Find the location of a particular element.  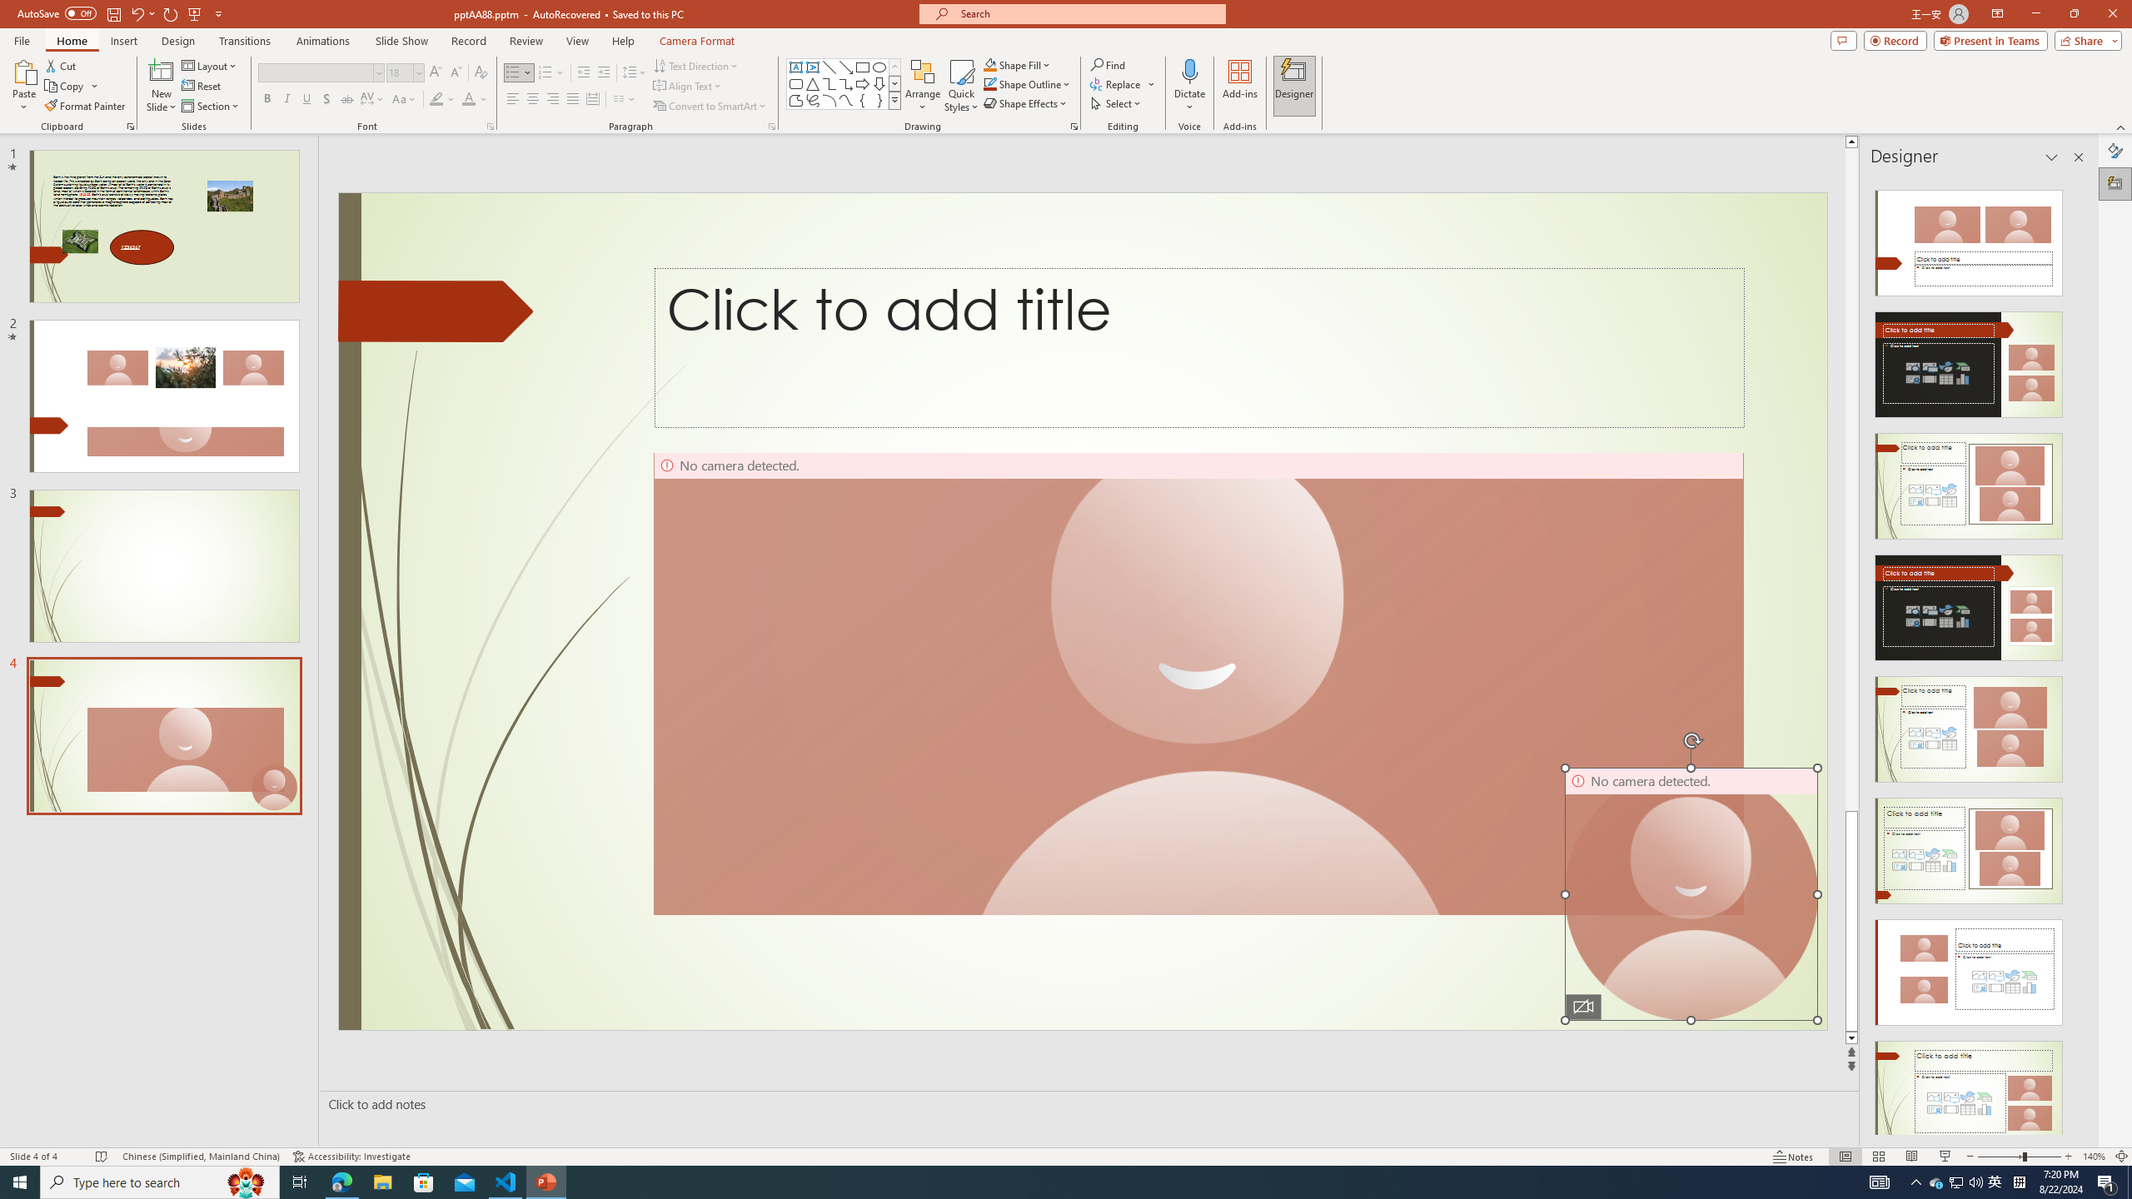

Slide Show is located at coordinates (1945, 1157).